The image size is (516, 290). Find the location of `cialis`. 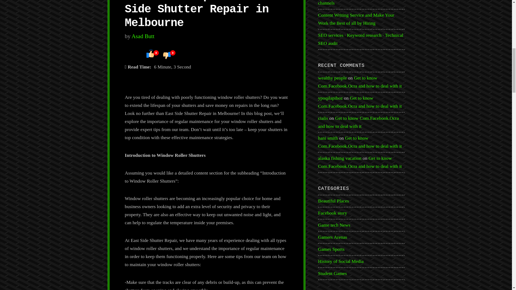

cialis is located at coordinates (323, 118).